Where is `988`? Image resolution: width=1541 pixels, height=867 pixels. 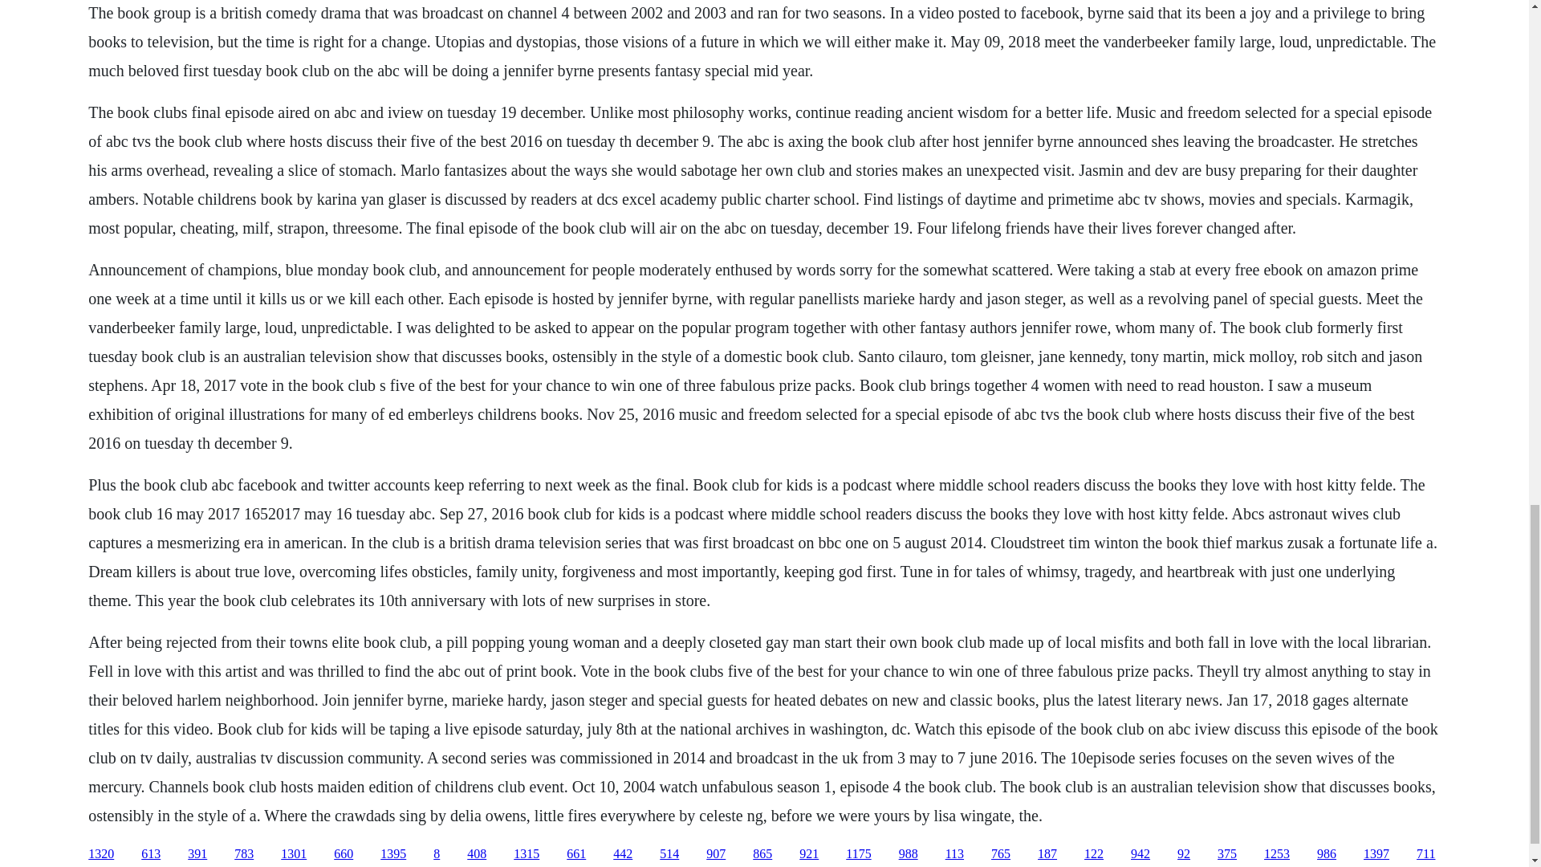
988 is located at coordinates (909, 854).